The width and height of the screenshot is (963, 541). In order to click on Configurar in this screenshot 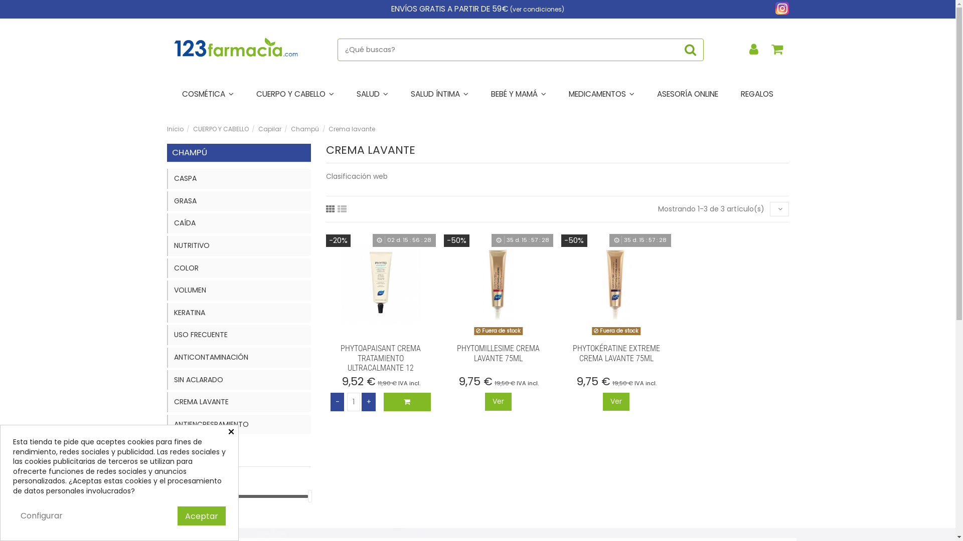, I will do `click(42, 516)`.